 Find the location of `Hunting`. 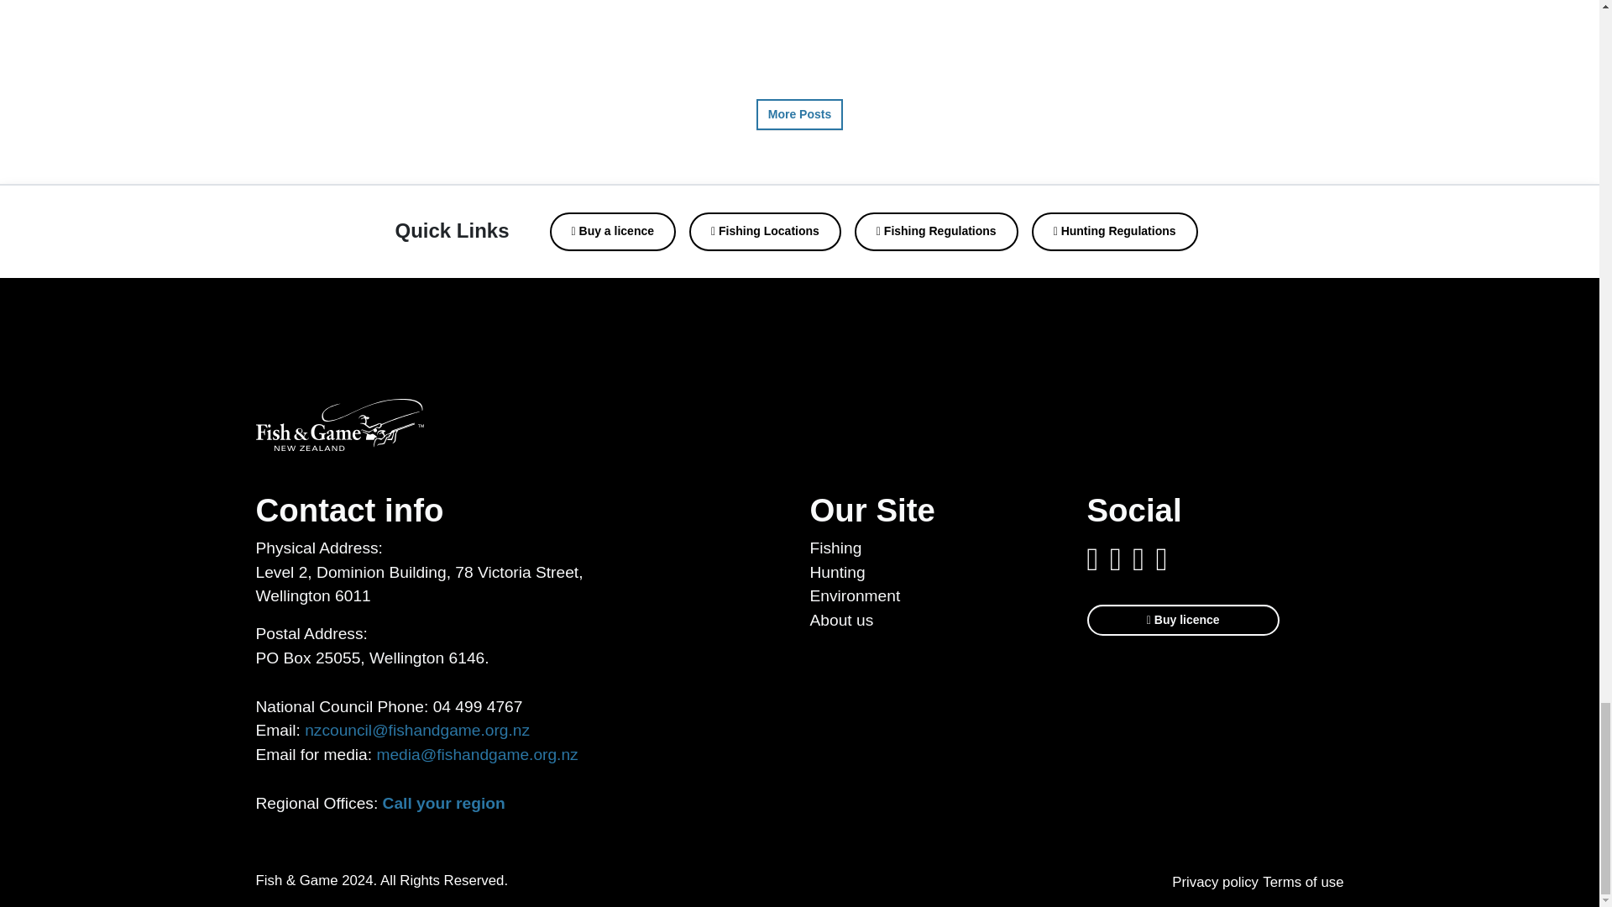

Hunting is located at coordinates (836, 572).